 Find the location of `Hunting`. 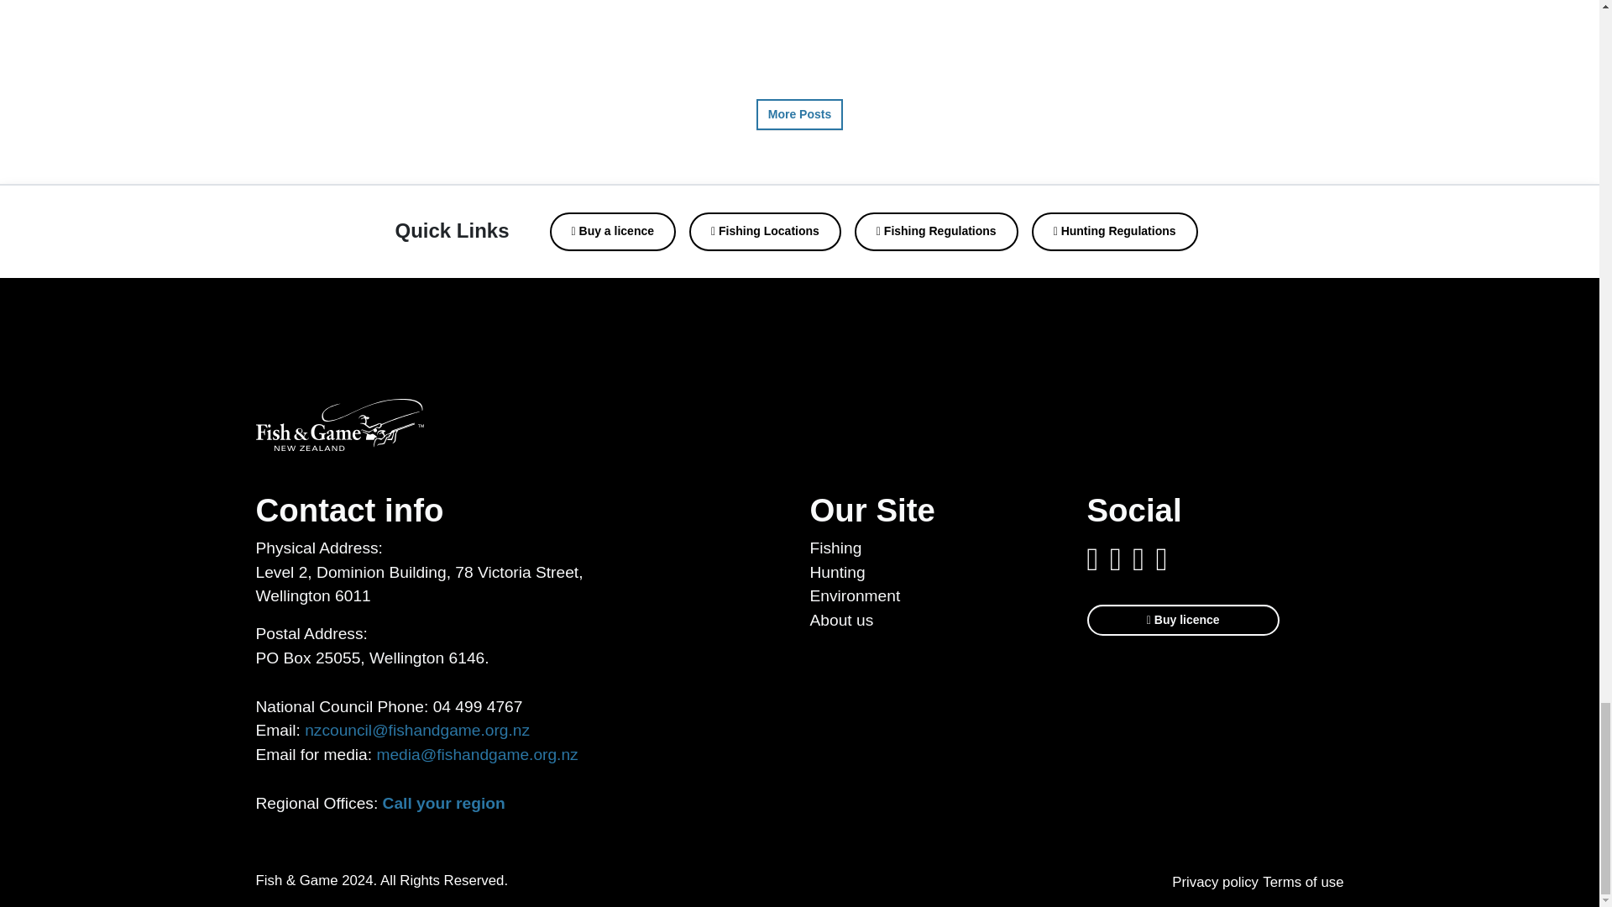

Hunting is located at coordinates (836, 572).